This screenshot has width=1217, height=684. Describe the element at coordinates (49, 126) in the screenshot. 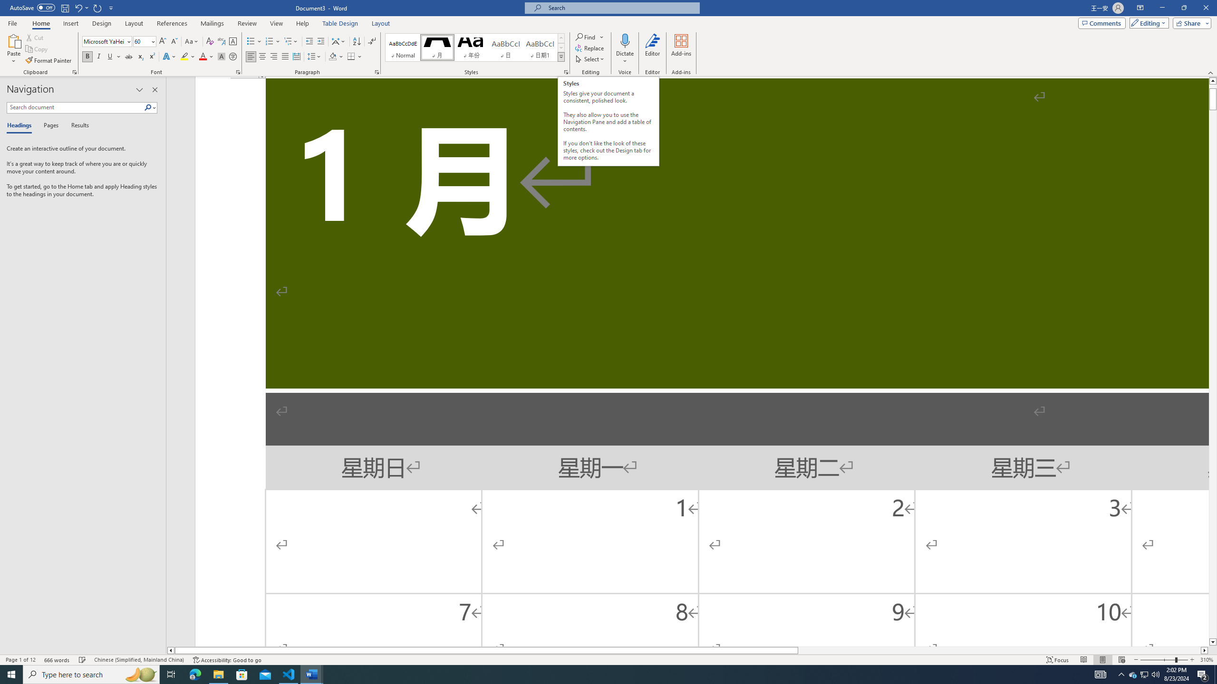

I see `Pages` at that location.